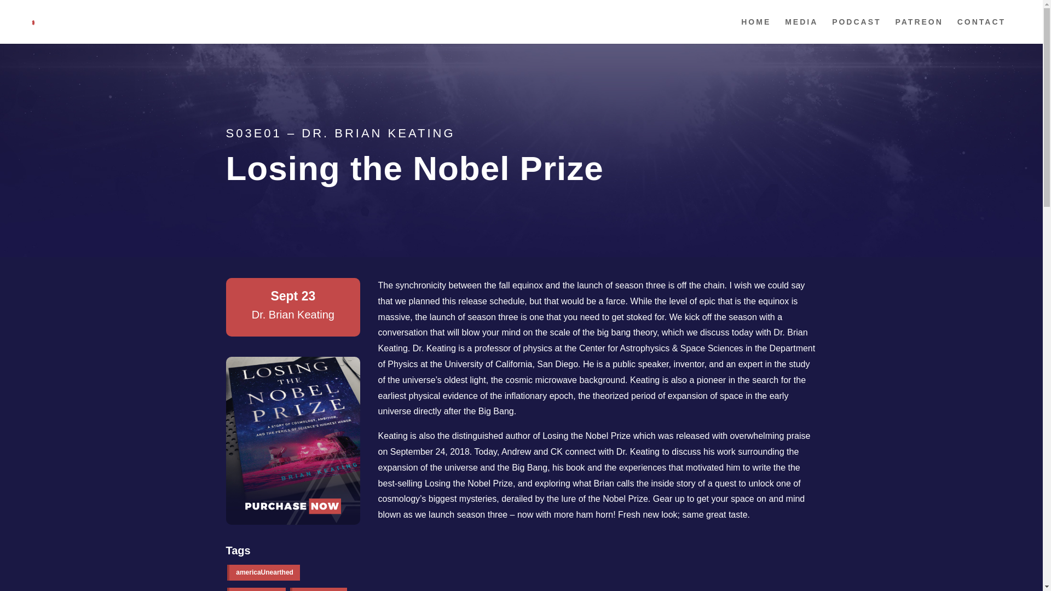 This screenshot has height=591, width=1051. I want to click on MEDIA, so click(801, 31).